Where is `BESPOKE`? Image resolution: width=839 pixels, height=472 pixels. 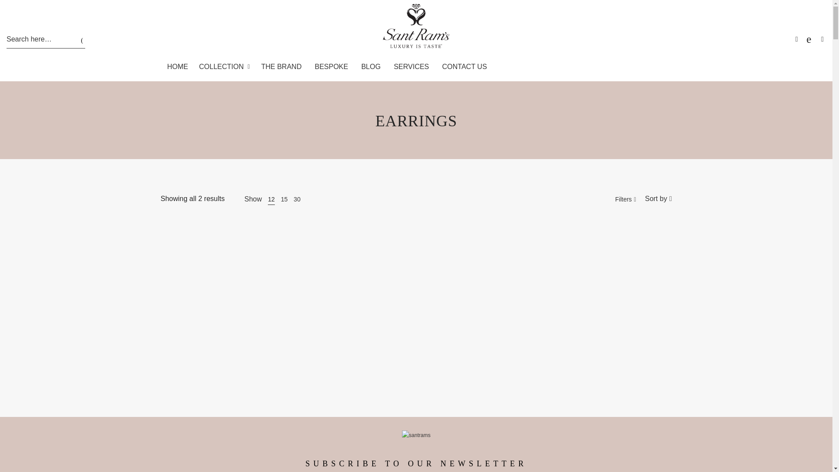
BESPOKE is located at coordinates (331, 66).